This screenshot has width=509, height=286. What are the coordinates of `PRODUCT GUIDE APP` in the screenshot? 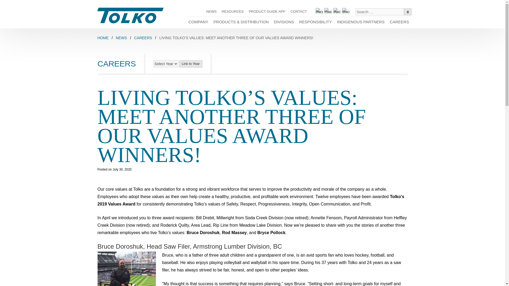 It's located at (267, 12).